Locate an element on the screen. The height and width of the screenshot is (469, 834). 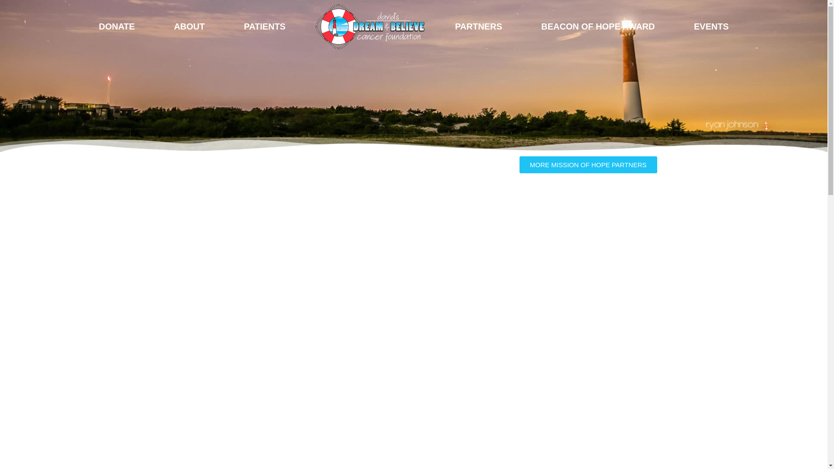
ABOUT is located at coordinates (189, 26).